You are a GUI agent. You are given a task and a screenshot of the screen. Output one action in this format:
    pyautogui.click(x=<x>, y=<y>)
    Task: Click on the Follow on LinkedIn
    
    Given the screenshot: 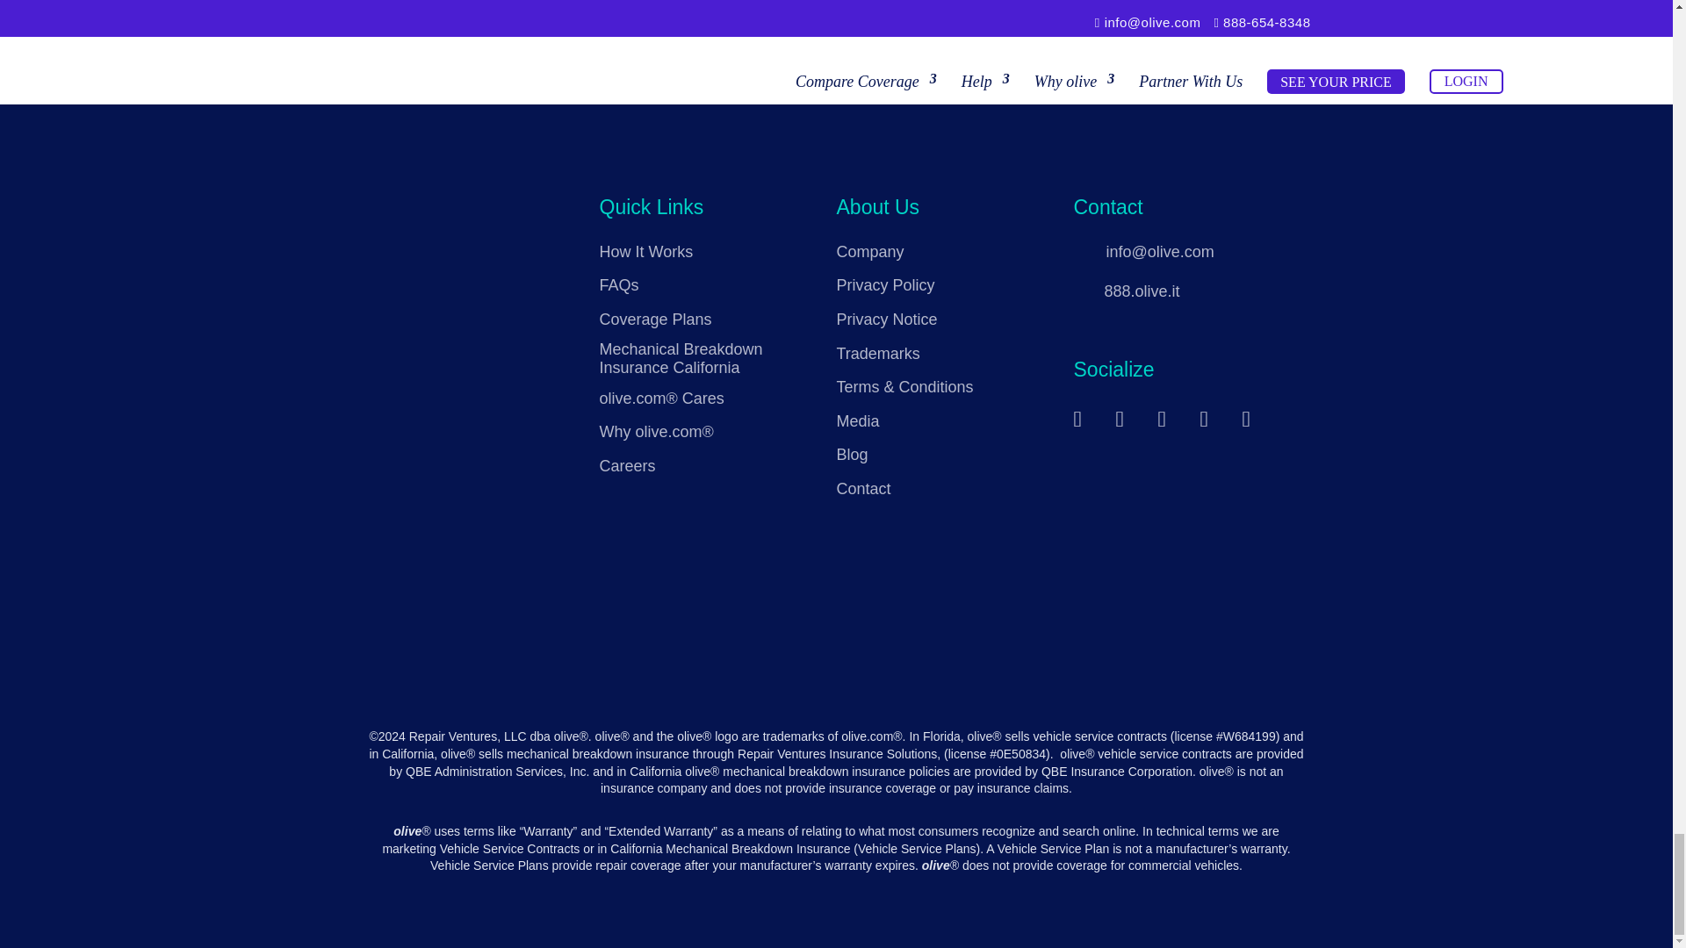 What is the action you would take?
    pyautogui.click(x=1216, y=414)
    